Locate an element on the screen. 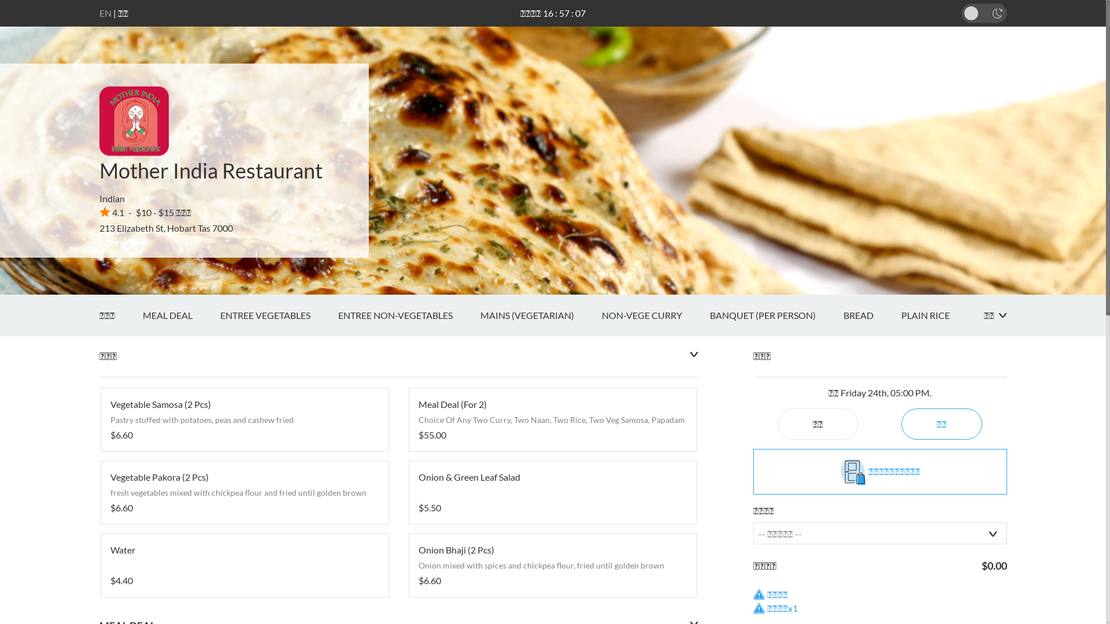 This screenshot has height=624, width=1110. BANQUET (PER PERSON) is located at coordinates (777, 315).